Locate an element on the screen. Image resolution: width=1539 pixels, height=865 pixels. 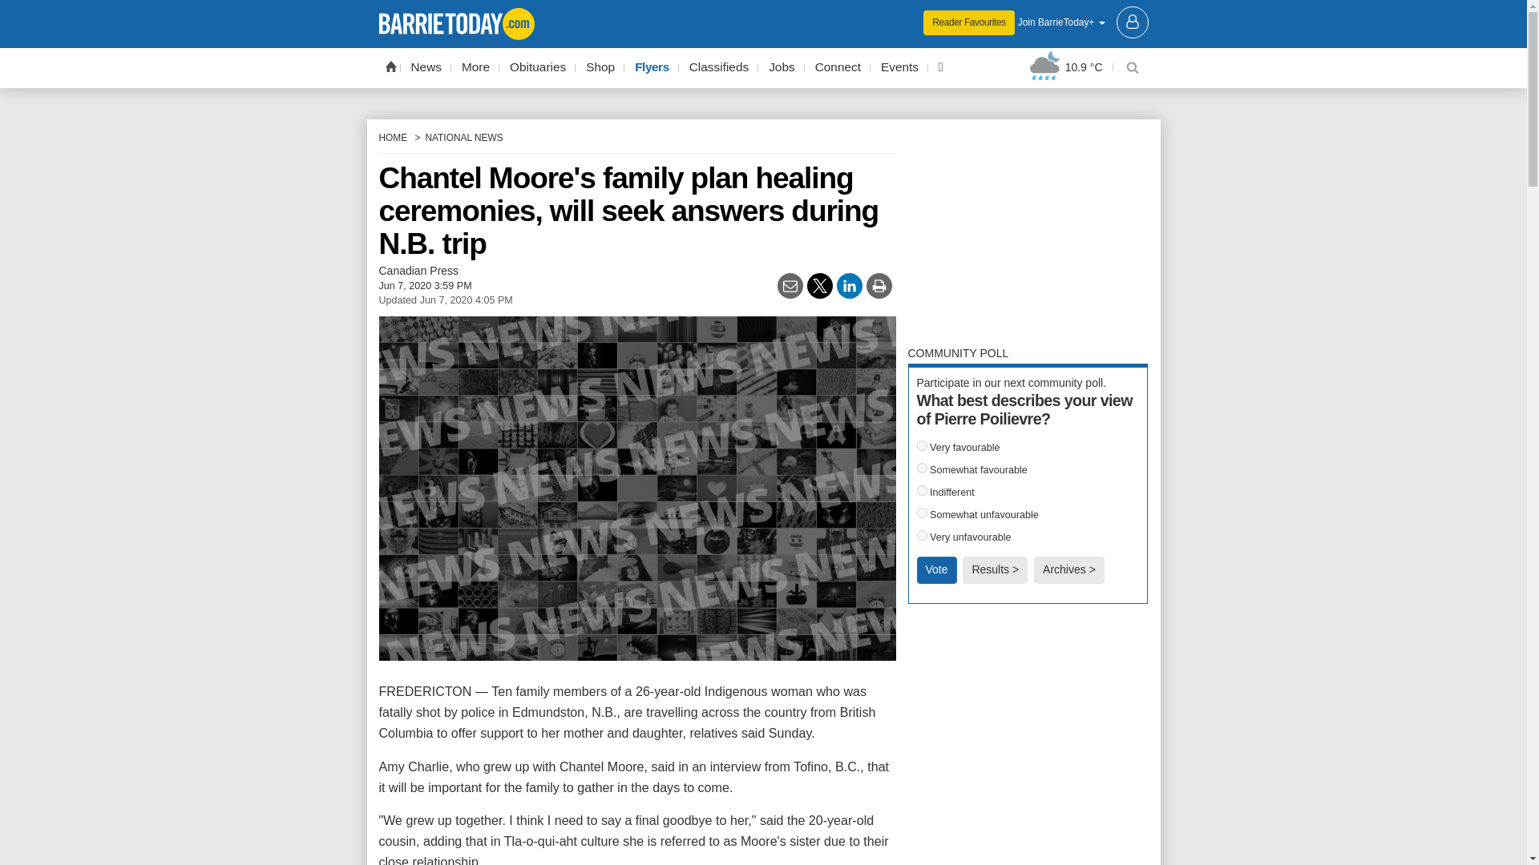
News is located at coordinates (426, 67).